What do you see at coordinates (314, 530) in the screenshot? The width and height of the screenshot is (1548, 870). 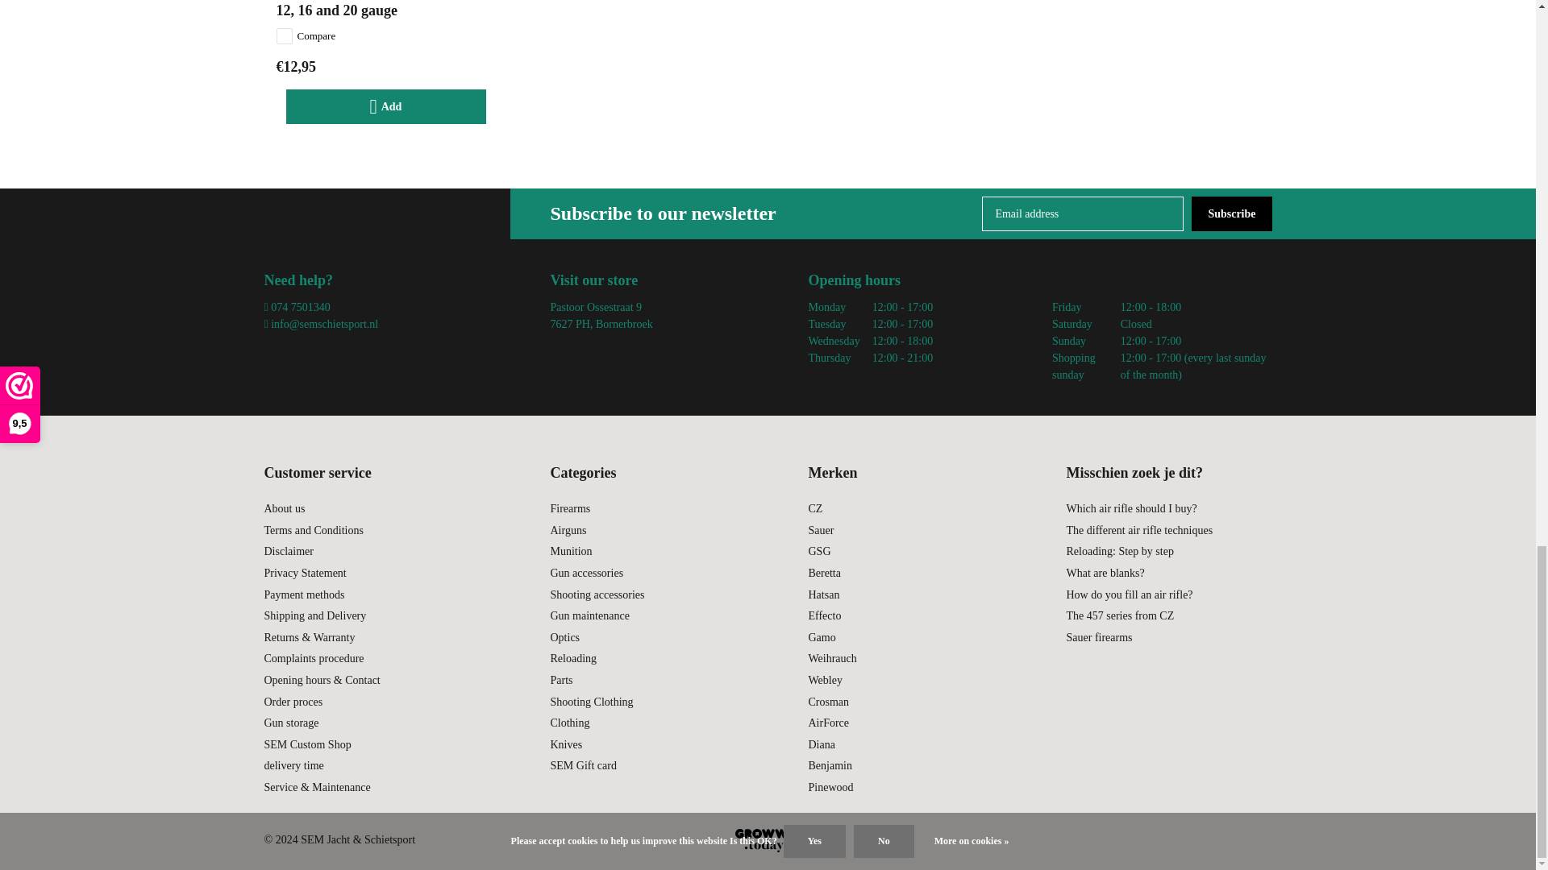 I see `Terms and Conditions` at bounding box center [314, 530].